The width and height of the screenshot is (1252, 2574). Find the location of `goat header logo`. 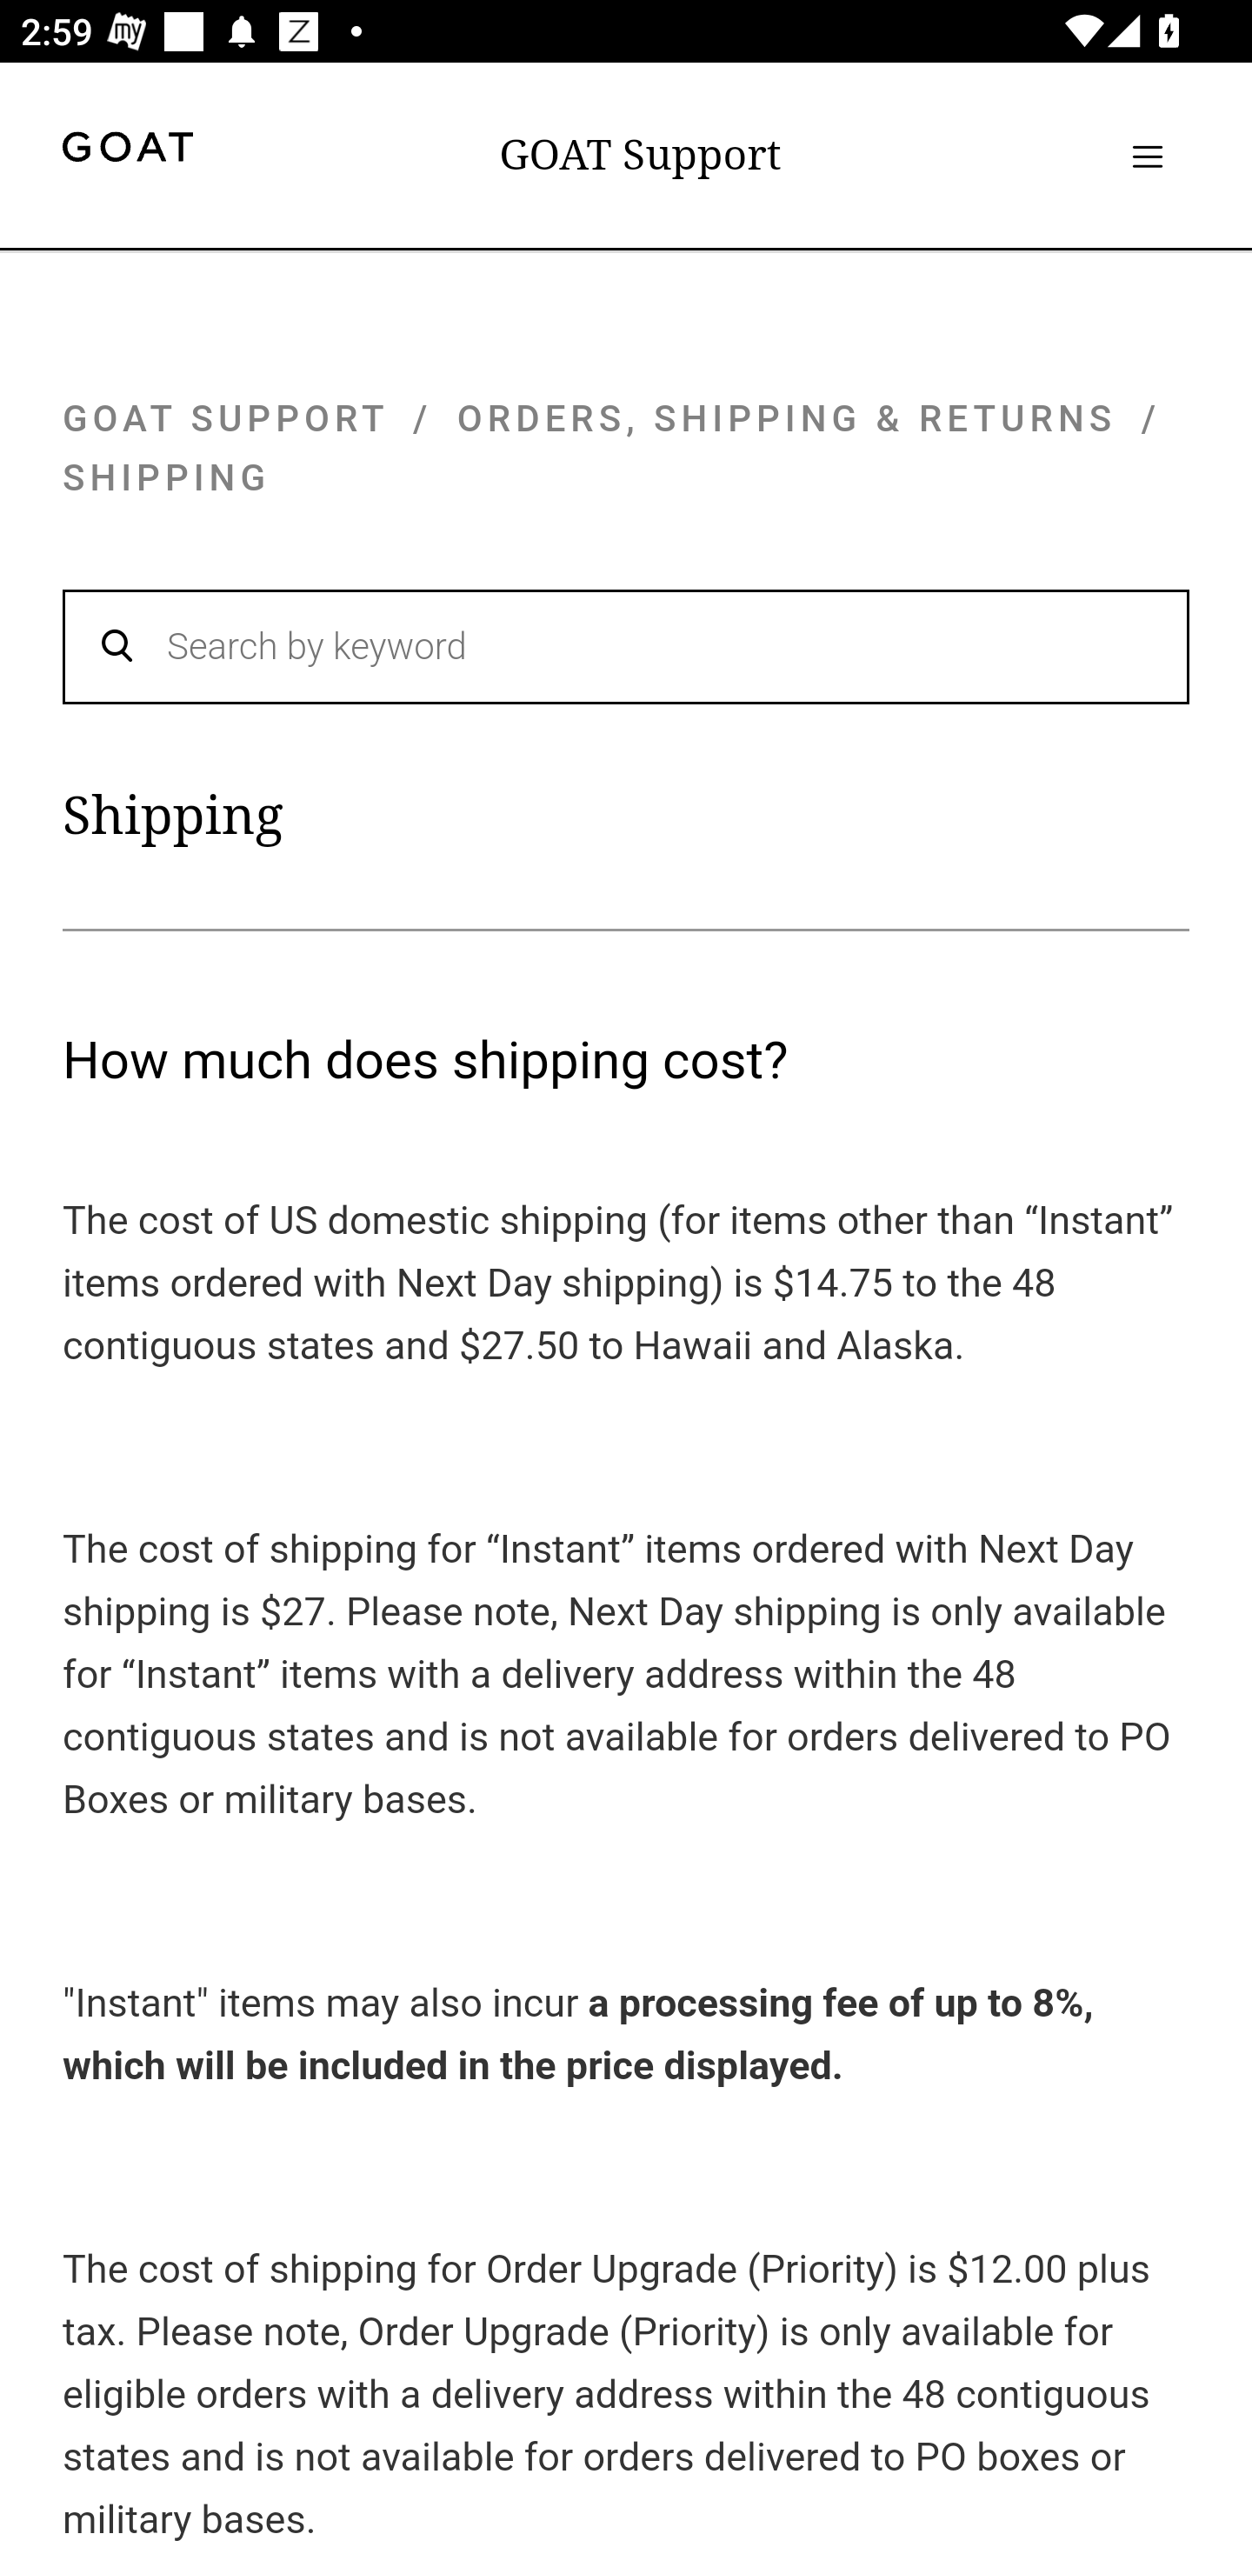

goat header logo is located at coordinates (127, 151).